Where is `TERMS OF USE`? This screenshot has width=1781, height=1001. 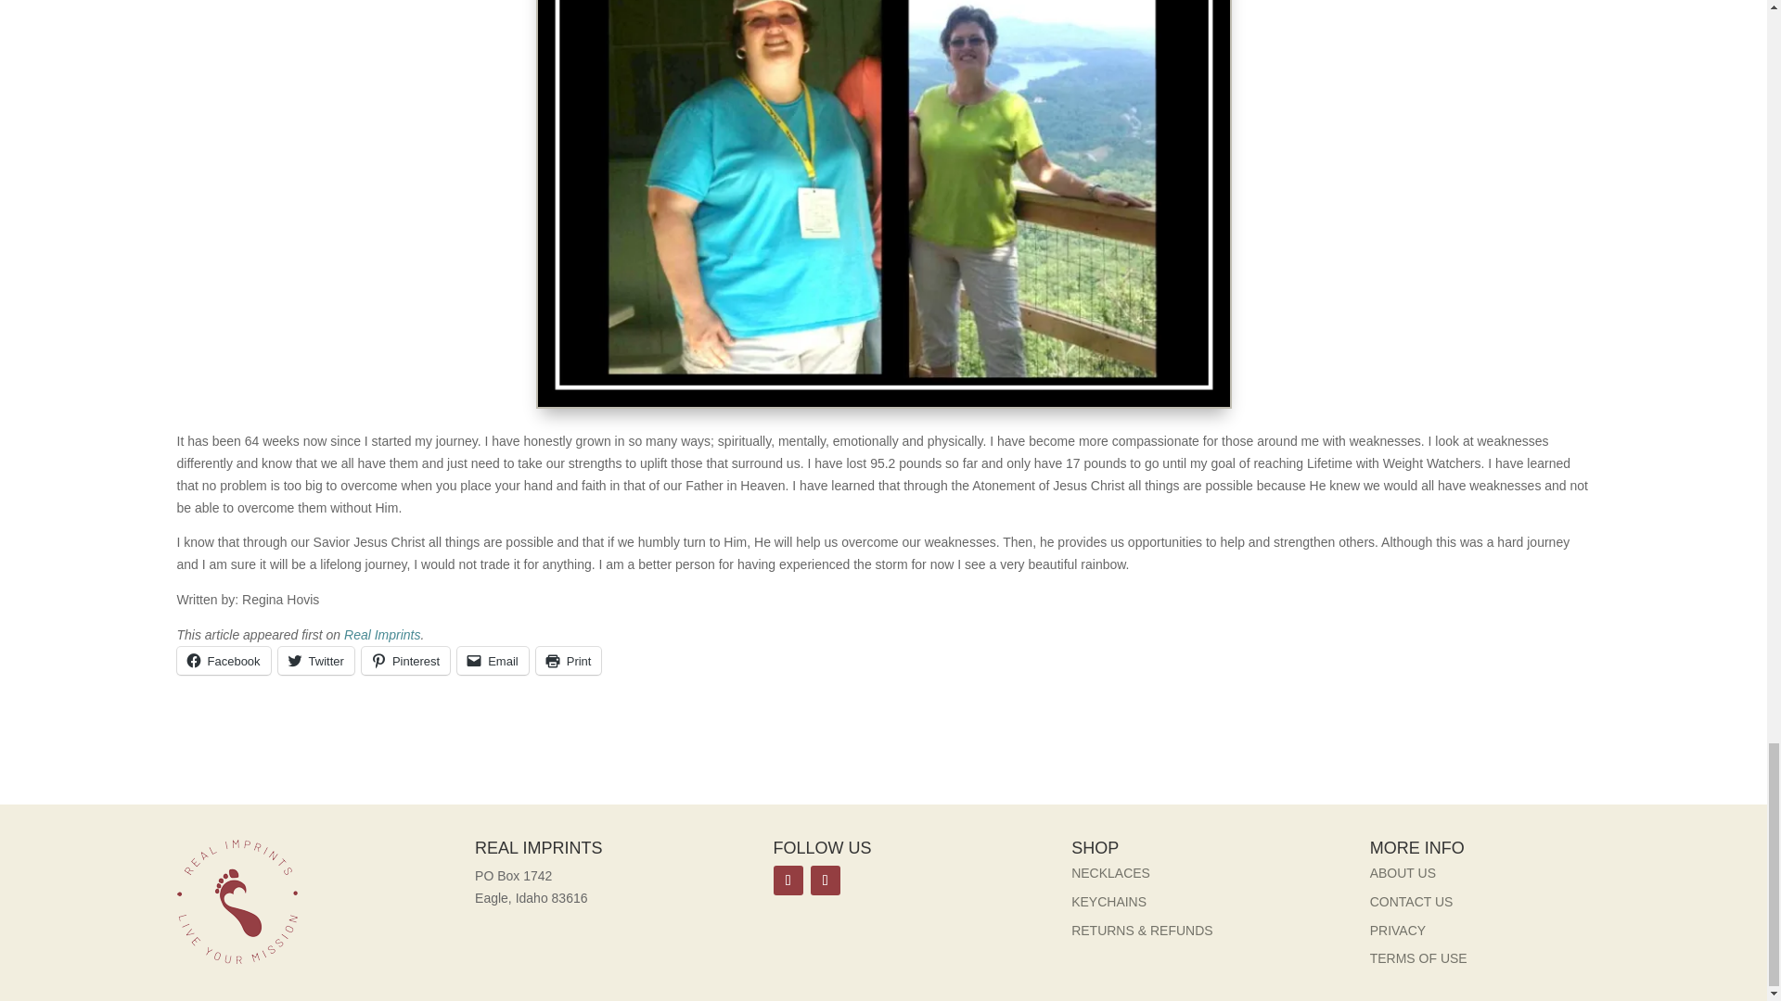 TERMS OF USE is located at coordinates (1418, 958).